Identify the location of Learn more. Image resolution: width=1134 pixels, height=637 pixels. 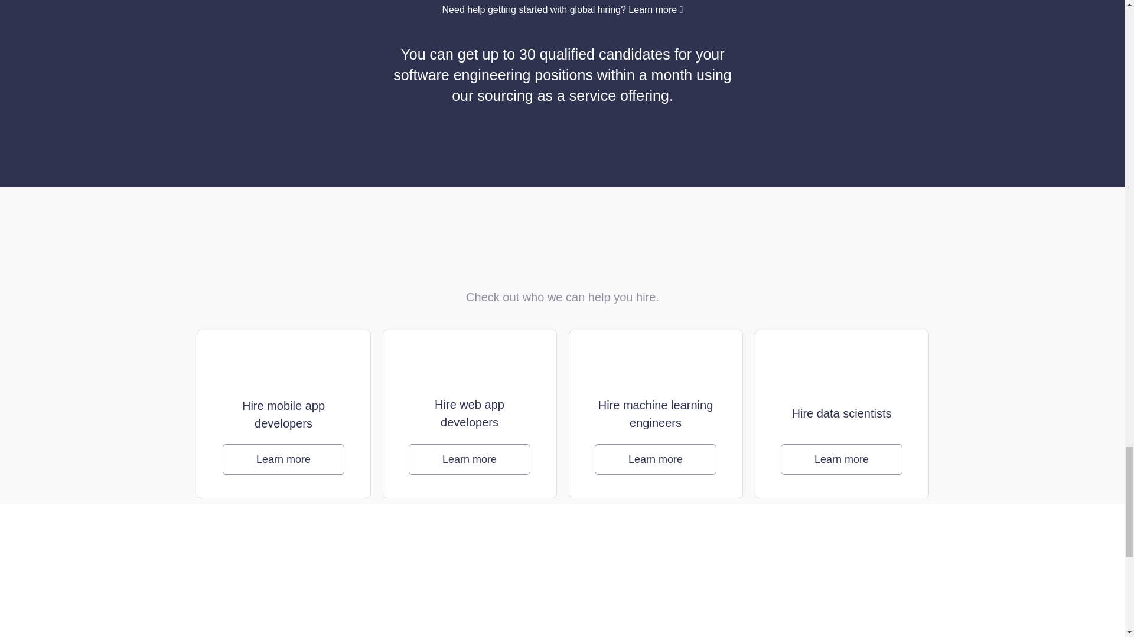
(656, 459).